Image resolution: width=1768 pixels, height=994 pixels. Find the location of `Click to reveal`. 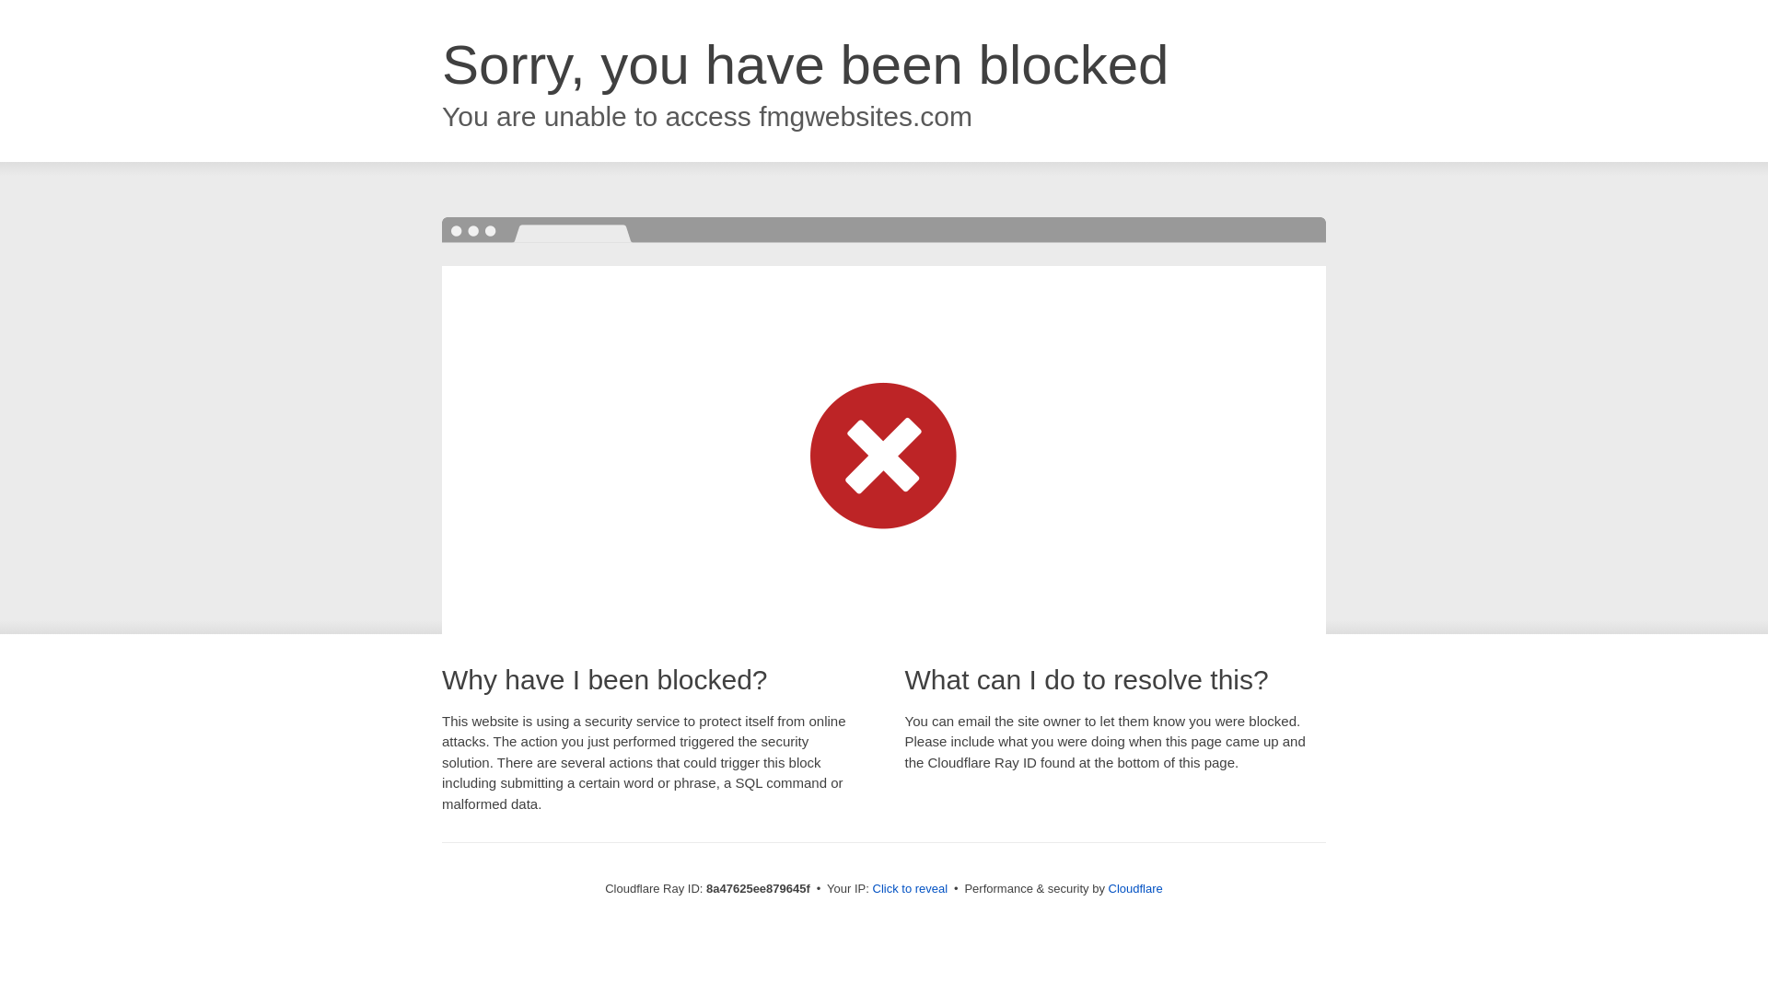

Click to reveal is located at coordinates (910, 889).